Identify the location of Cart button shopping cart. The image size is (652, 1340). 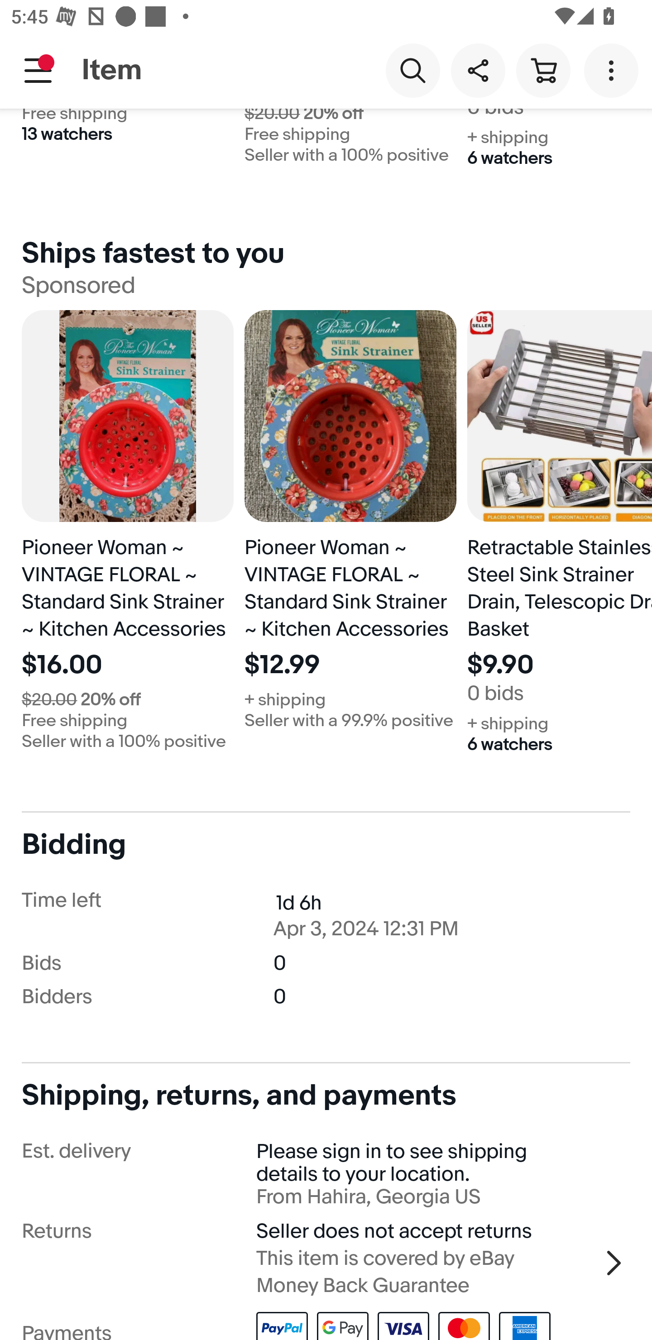
(543, 70).